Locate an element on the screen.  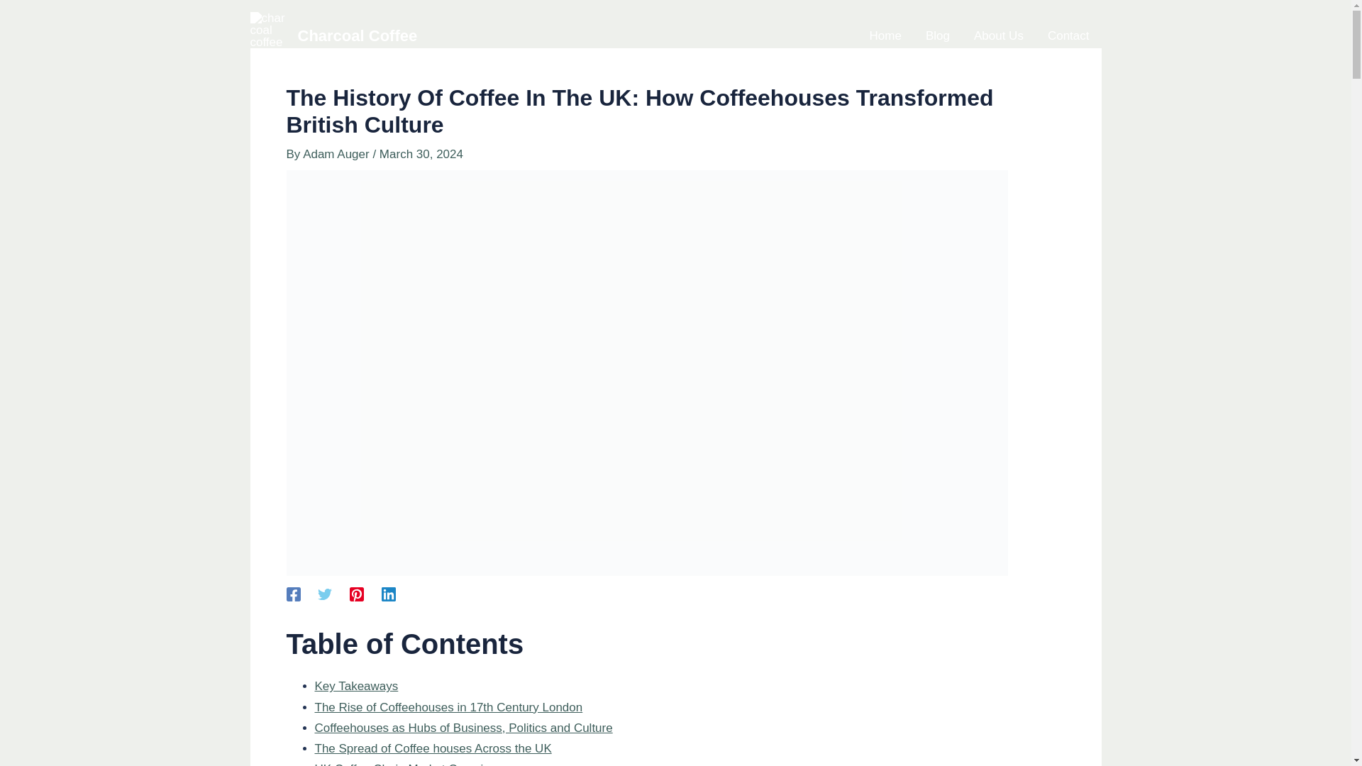
Blog is located at coordinates (938, 35).